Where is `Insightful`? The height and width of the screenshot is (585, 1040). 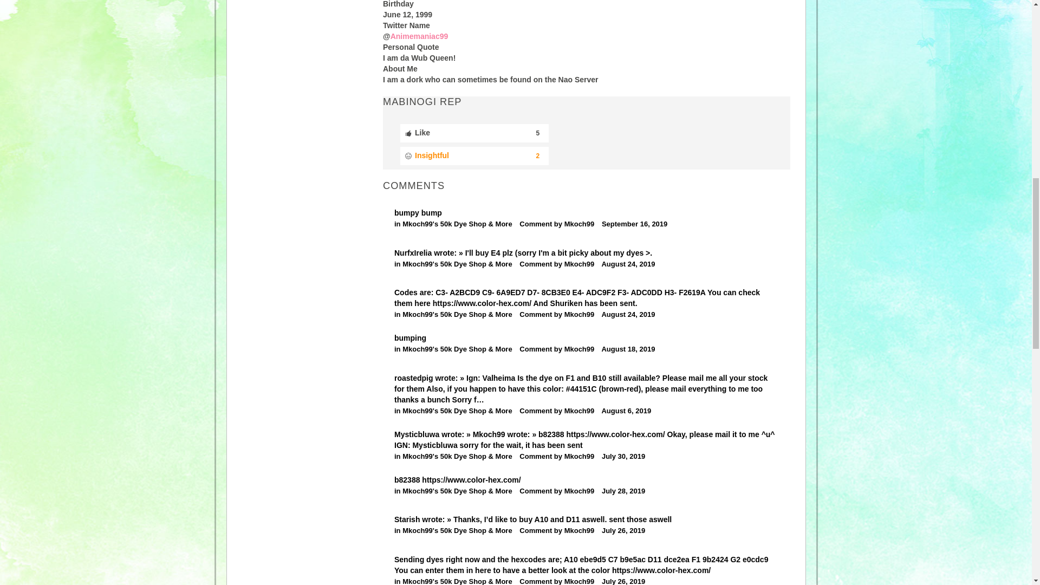 Insightful is located at coordinates (474, 156).